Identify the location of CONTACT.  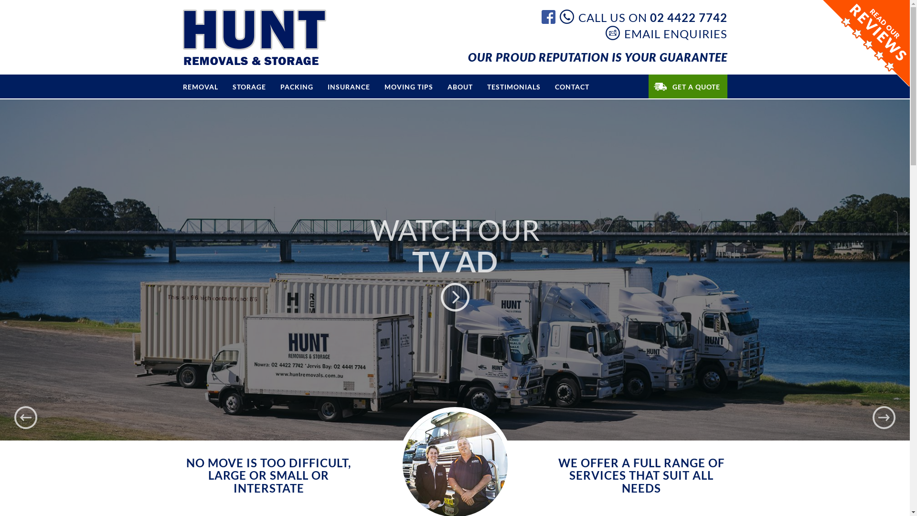
(572, 86).